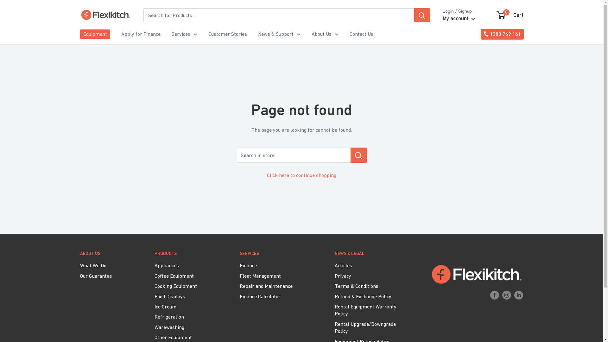 This screenshot has height=342, width=608. I want to click on Contact Us, so click(362, 34).